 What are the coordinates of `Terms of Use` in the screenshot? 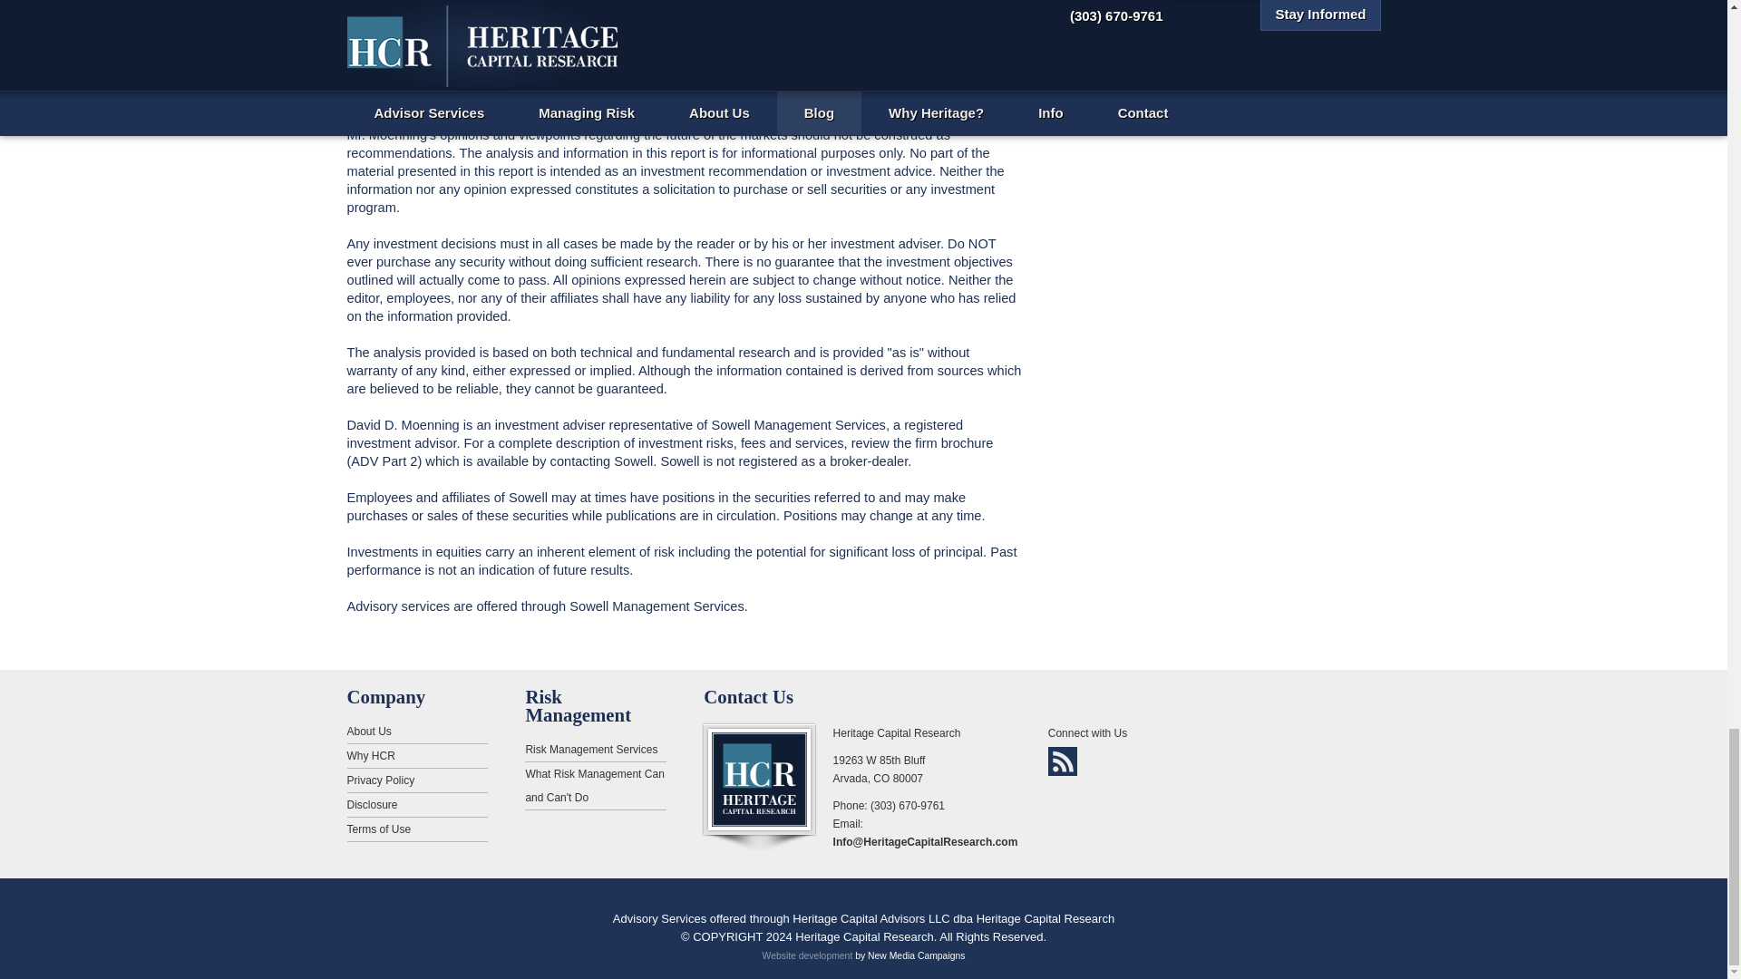 It's located at (417, 829).